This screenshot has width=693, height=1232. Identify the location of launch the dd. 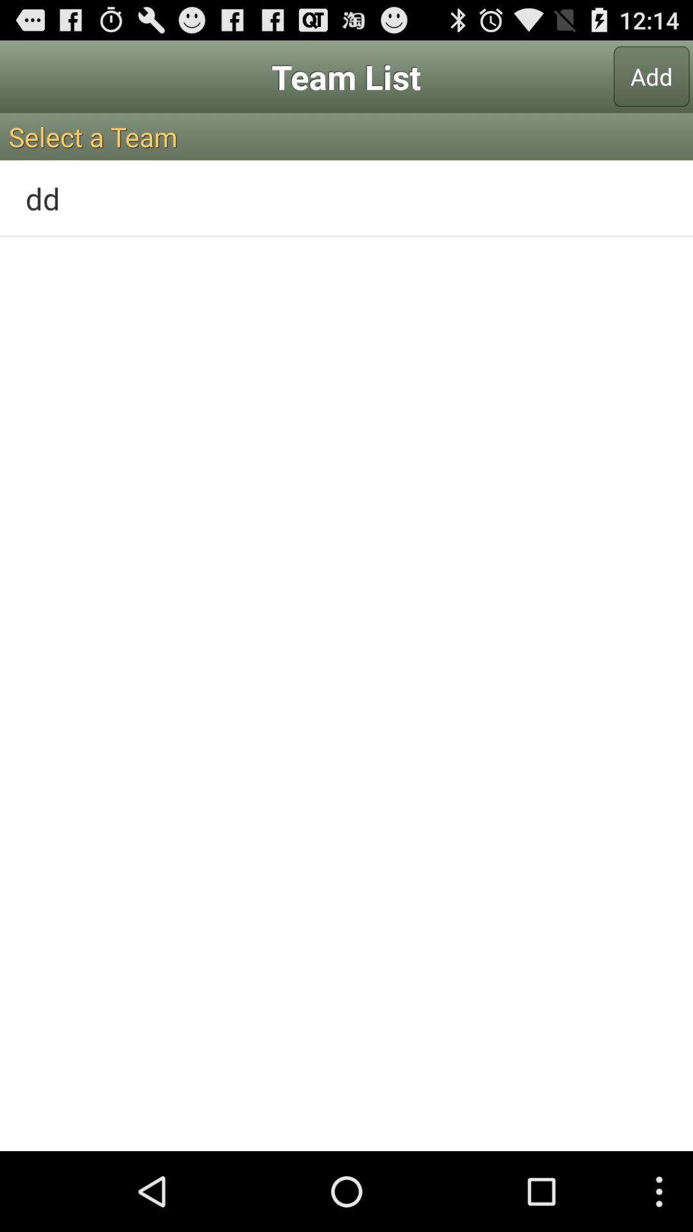
(346, 198).